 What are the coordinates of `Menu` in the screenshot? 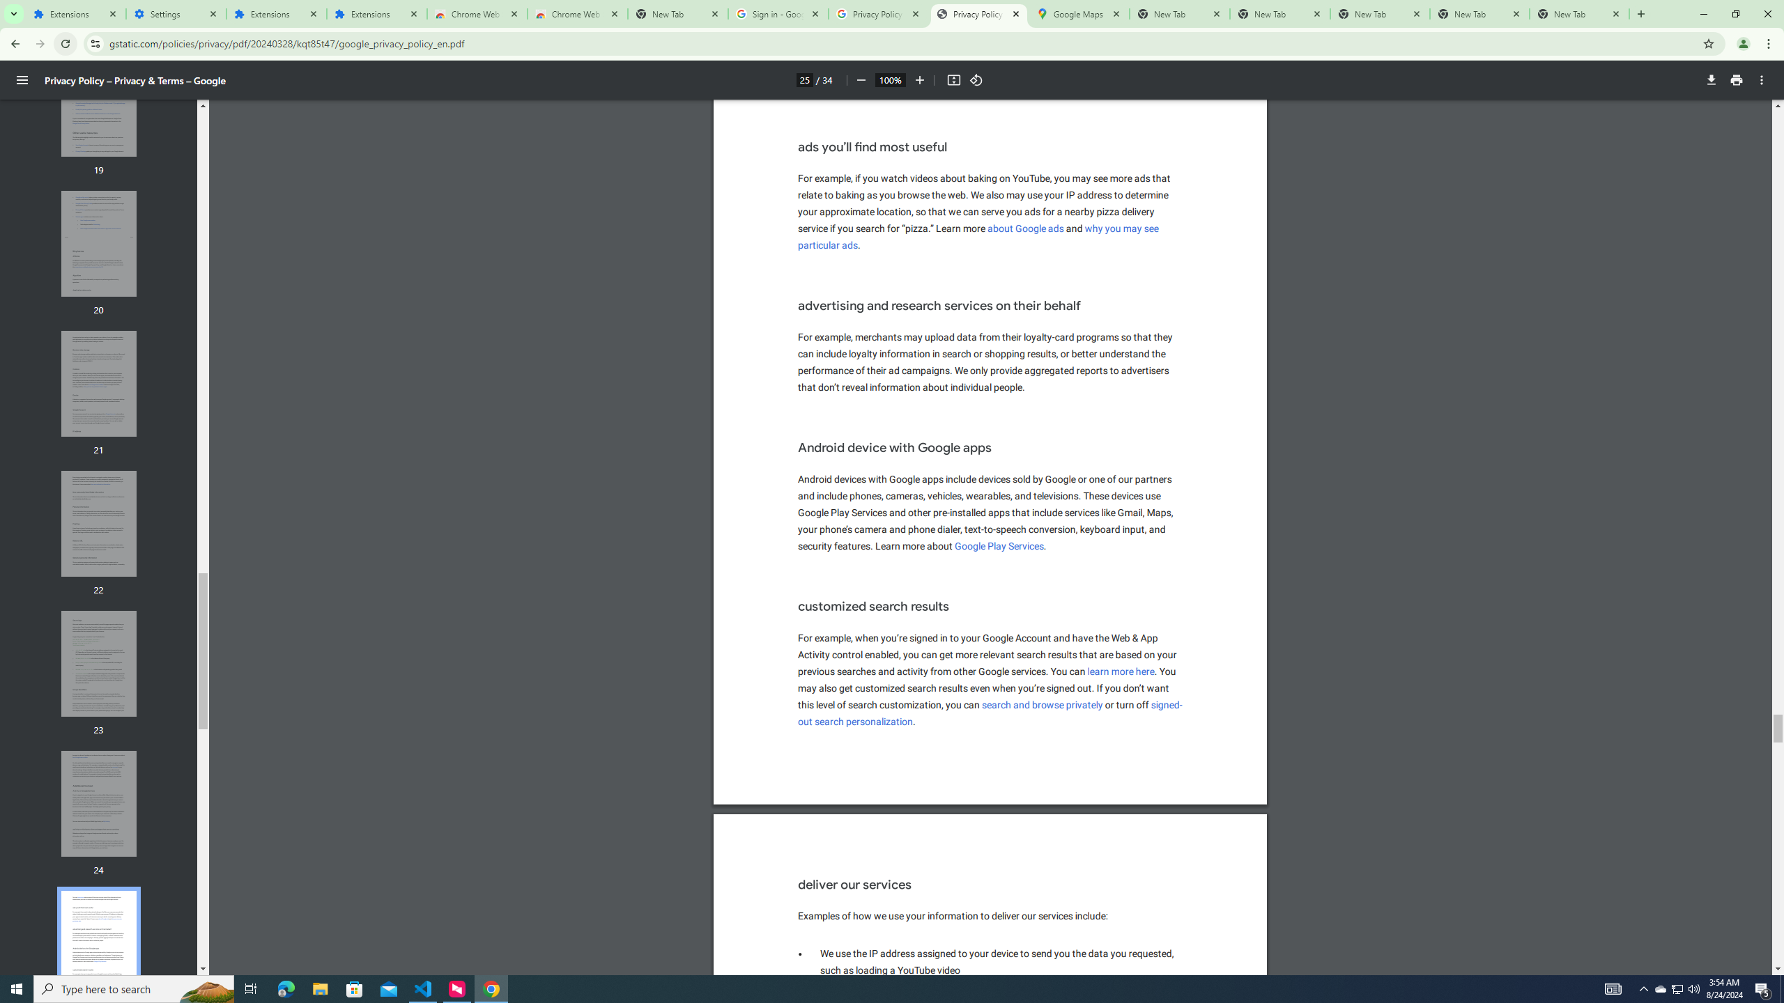 It's located at (804, 79).